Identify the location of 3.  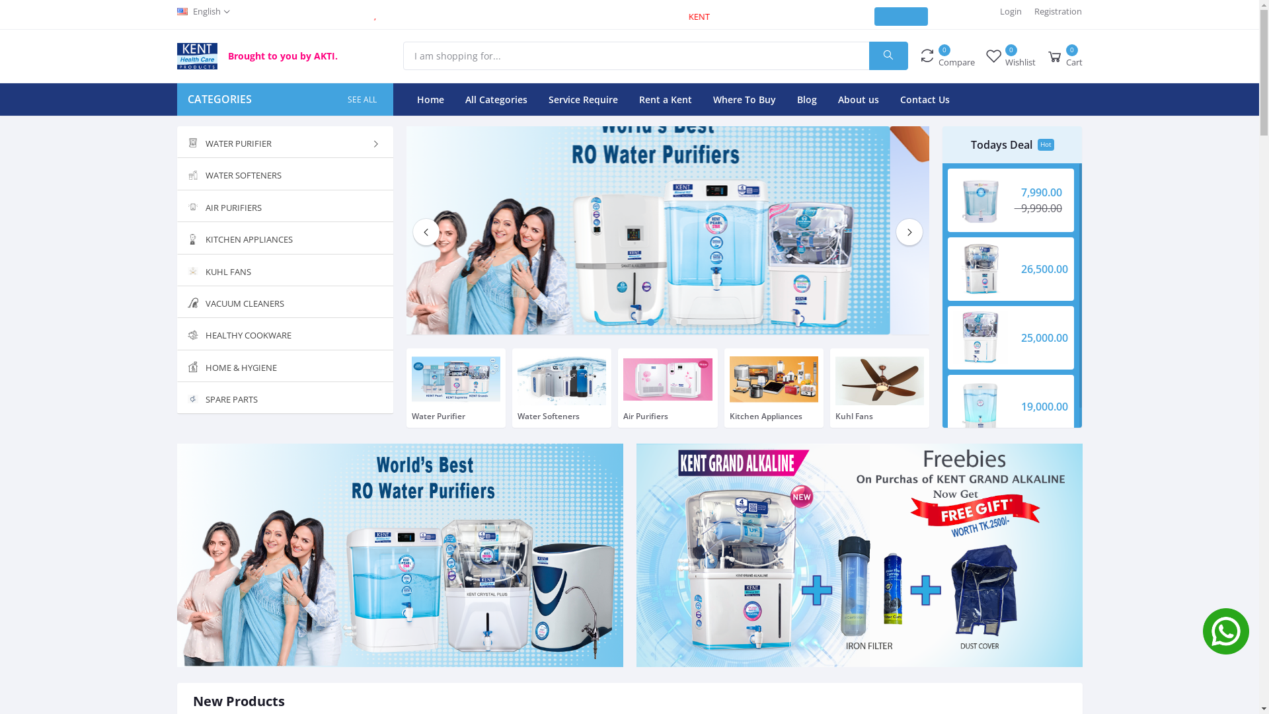
(673, 323).